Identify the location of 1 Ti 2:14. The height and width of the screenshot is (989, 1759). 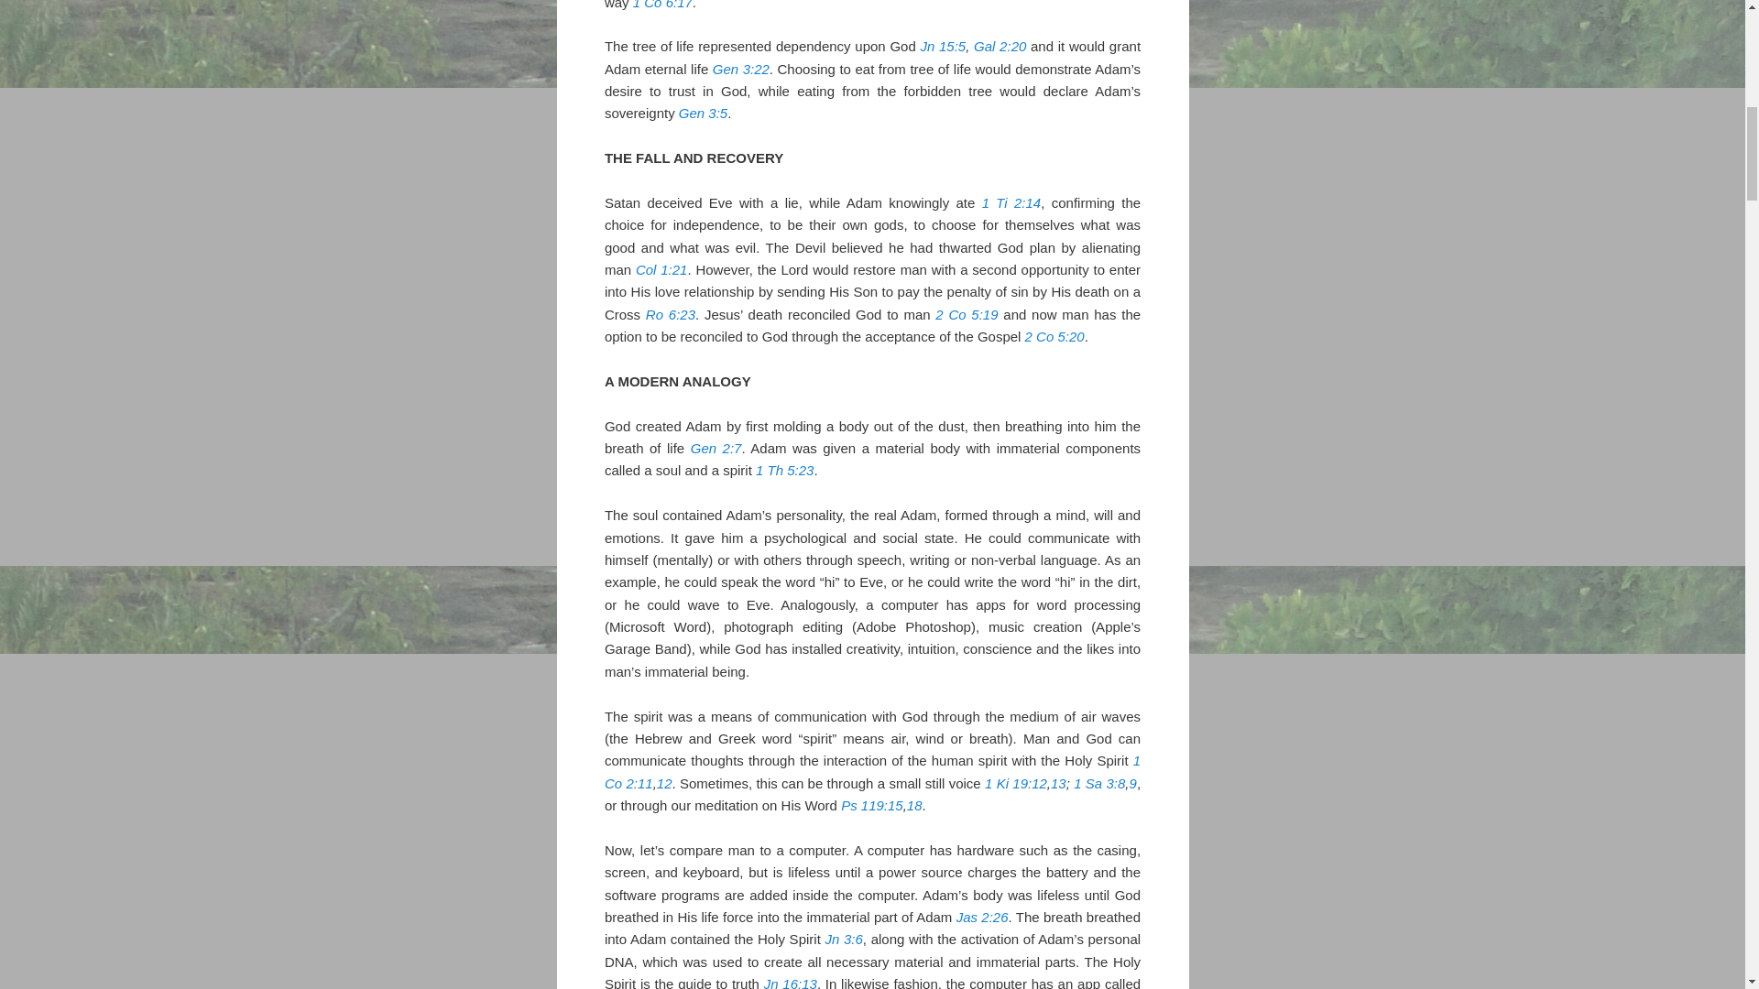
(1011, 202).